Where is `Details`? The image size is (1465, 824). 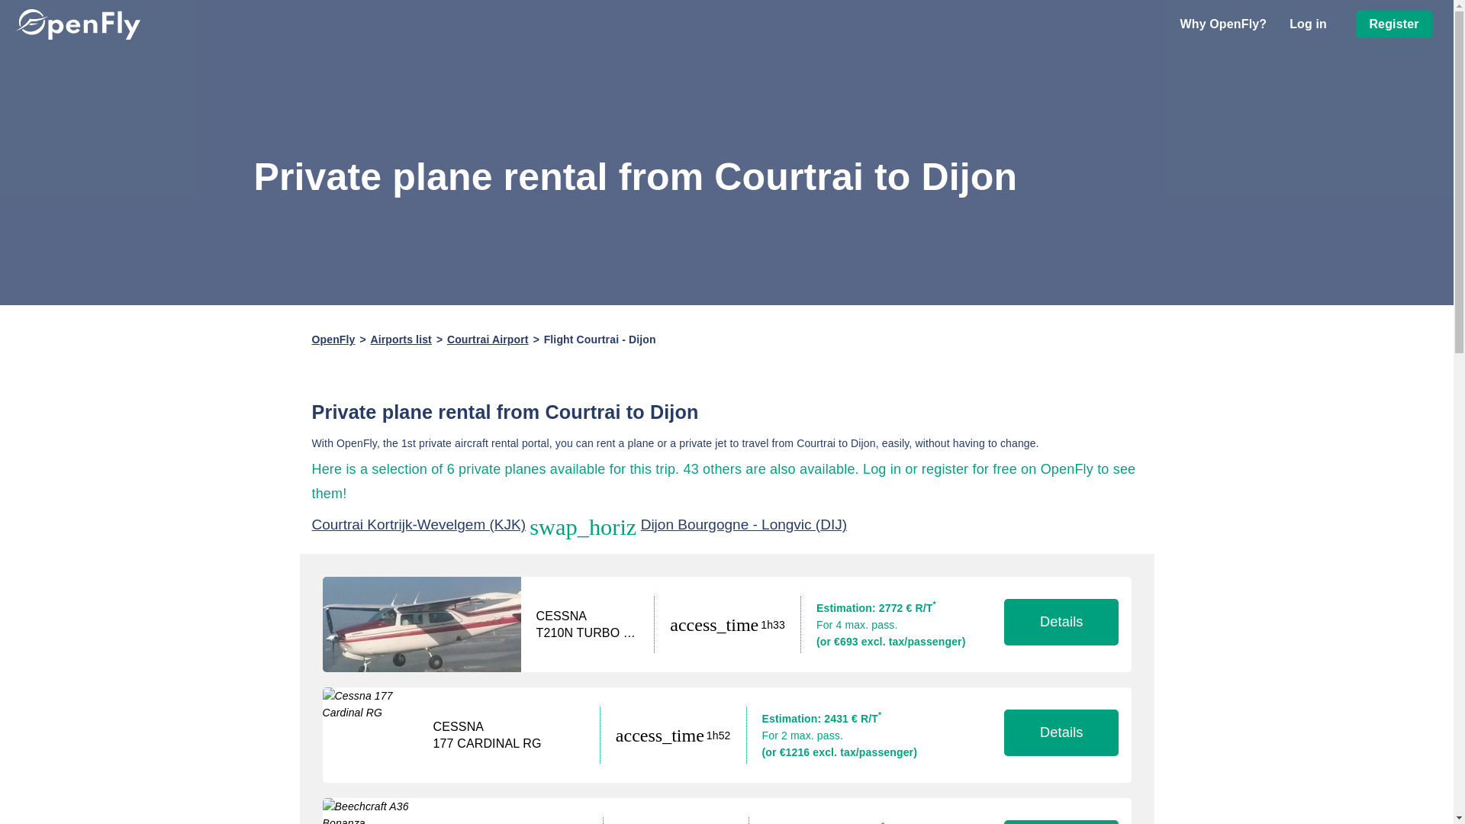
Details is located at coordinates (1061, 622).